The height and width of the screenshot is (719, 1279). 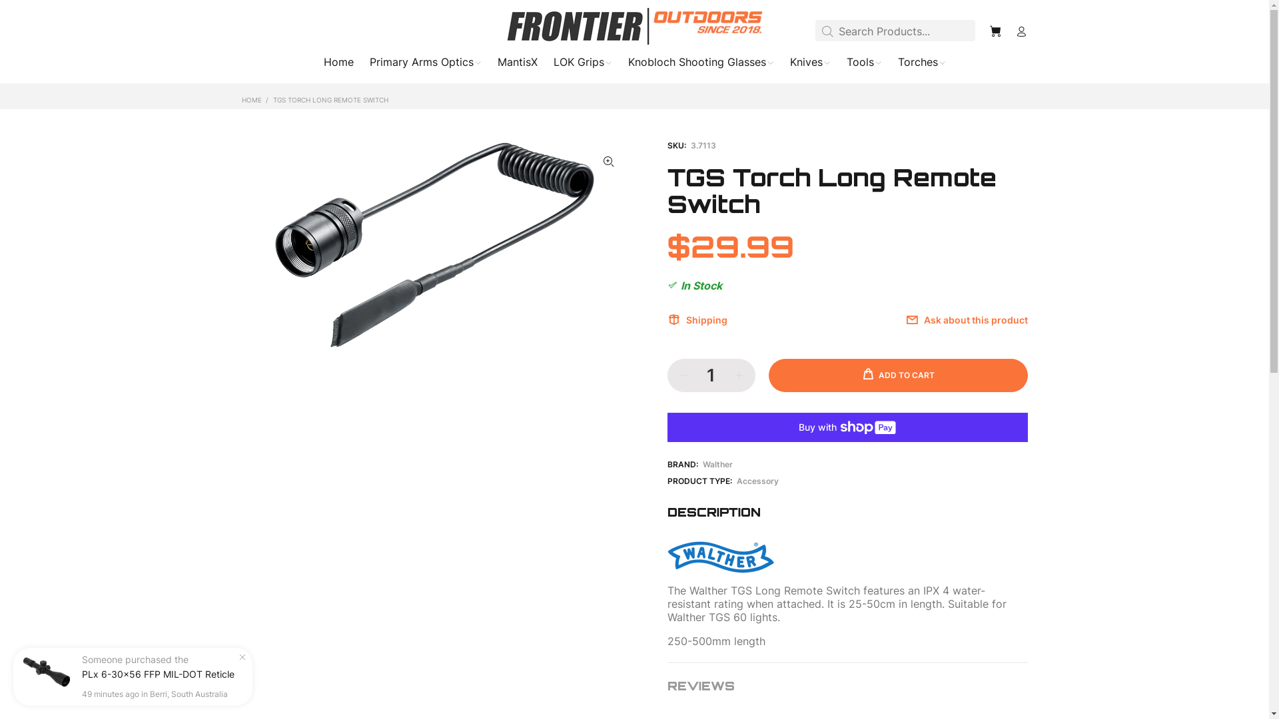 I want to click on Primary Arms Optics, so click(x=425, y=65).